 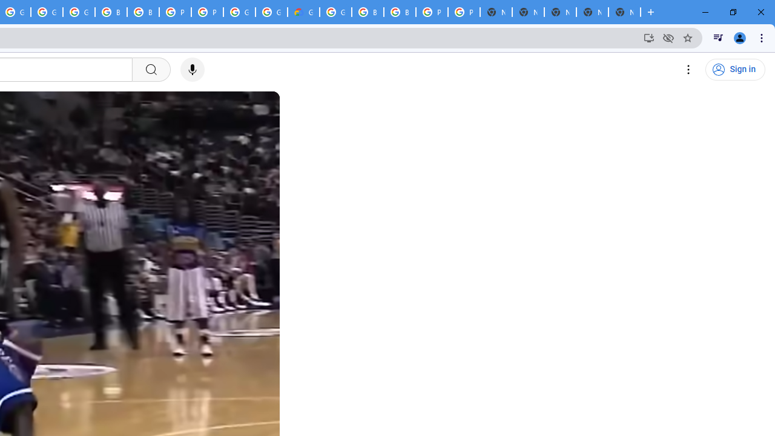 I want to click on Google Cloud Platform, so click(x=335, y=12).